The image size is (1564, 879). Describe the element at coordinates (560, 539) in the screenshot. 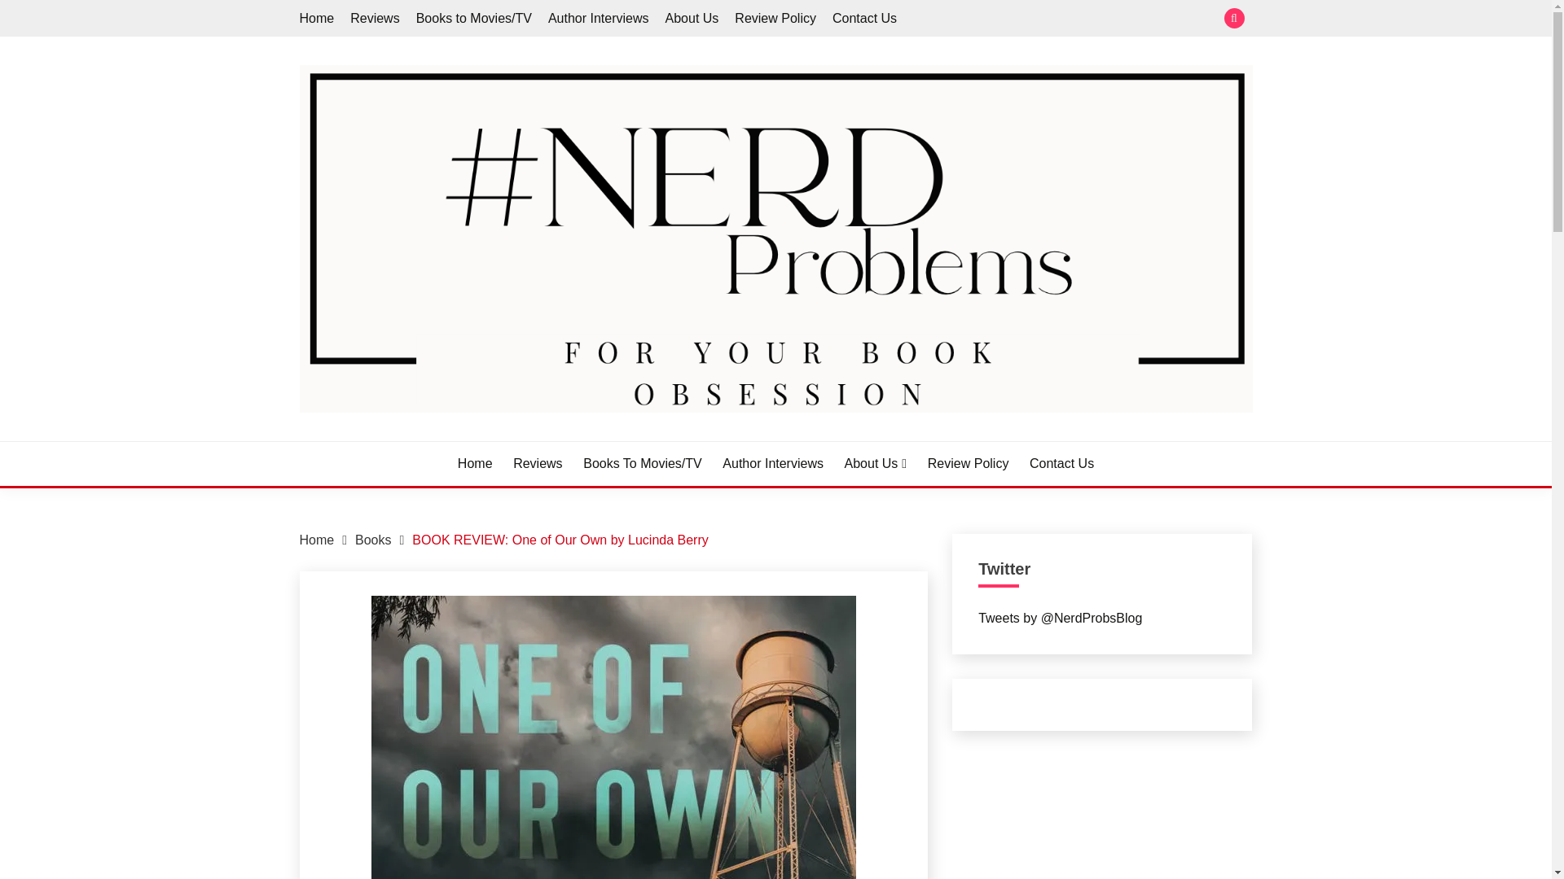

I see `BOOK REVIEW: One of Our Own by Lucinda Berry` at that location.